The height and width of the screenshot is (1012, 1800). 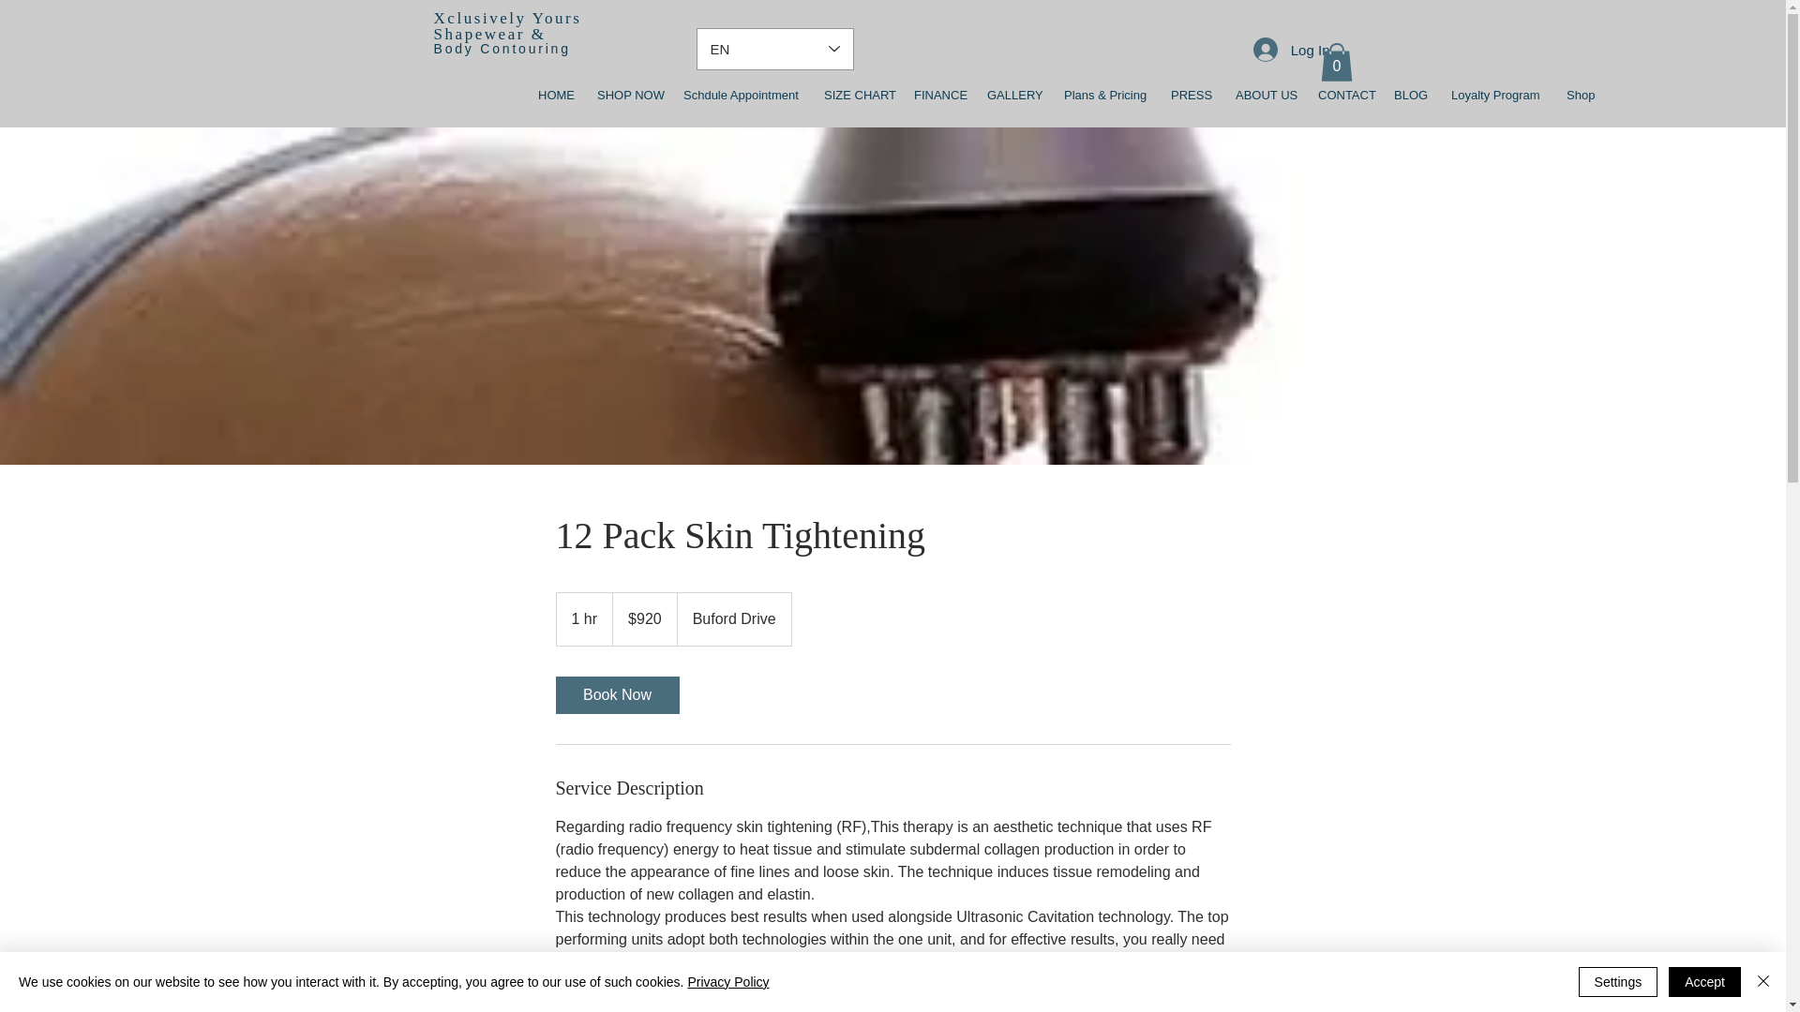 I want to click on SIZE CHART, so click(x=855, y=96).